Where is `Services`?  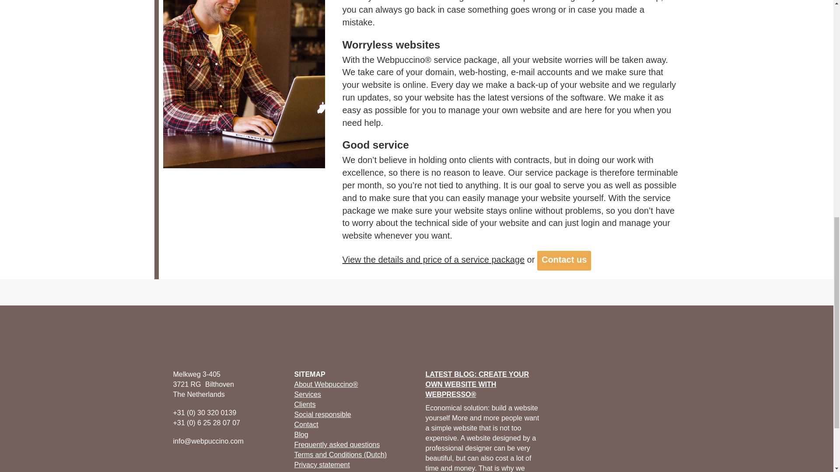 Services is located at coordinates (307, 394).